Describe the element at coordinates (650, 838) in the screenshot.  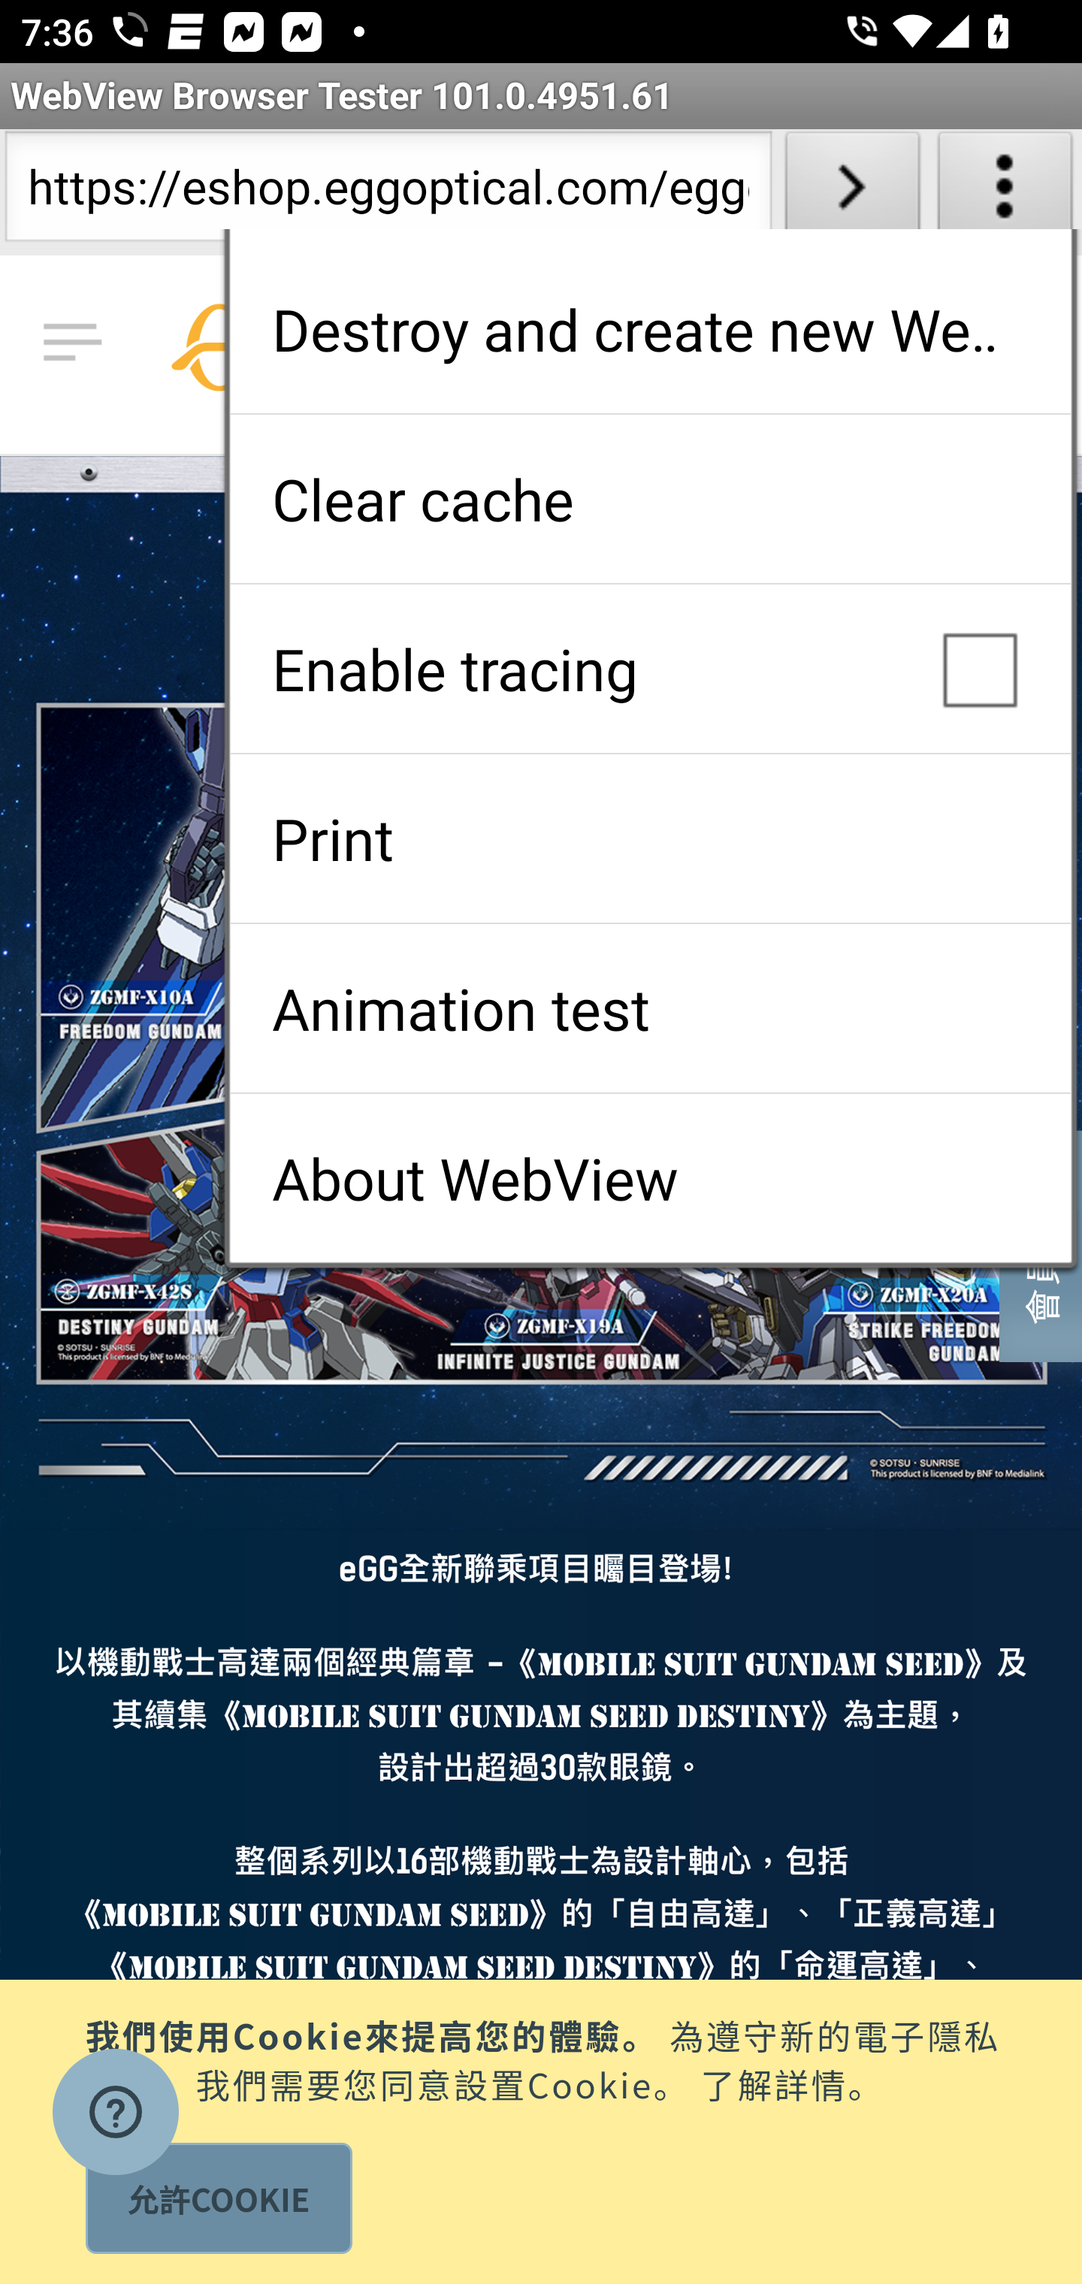
I see `Print` at that location.